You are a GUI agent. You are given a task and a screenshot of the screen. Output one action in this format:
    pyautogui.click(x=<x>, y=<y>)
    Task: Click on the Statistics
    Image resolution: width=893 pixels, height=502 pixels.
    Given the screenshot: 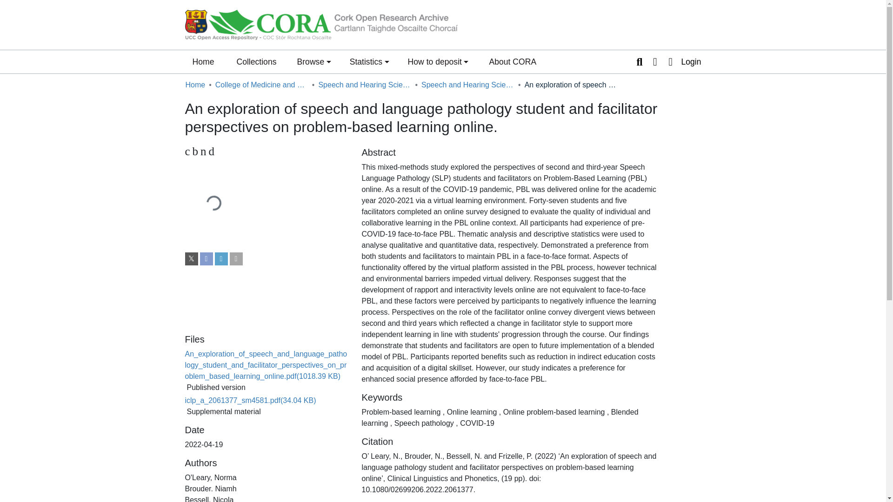 What is the action you would take?
    pyautogui.click(x=266, y=152)
    